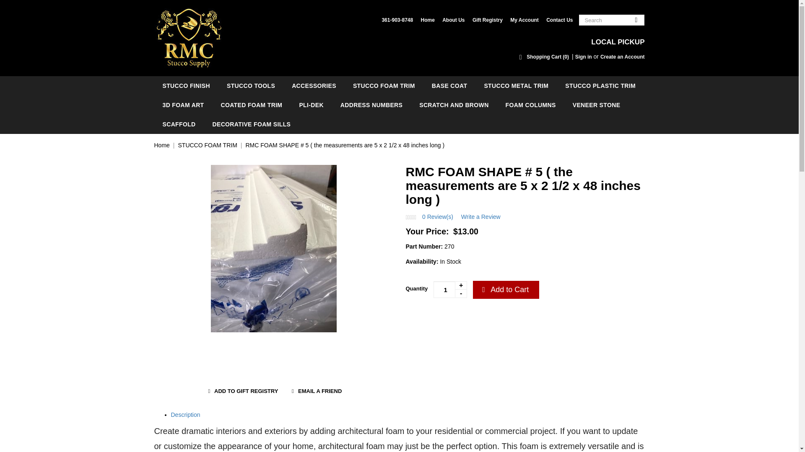 This screenshot has height=452, width=805. What do you see at coordinates (622, 56) in the screenshot?
I see `Create an Account` at bounding box center [622, 56].